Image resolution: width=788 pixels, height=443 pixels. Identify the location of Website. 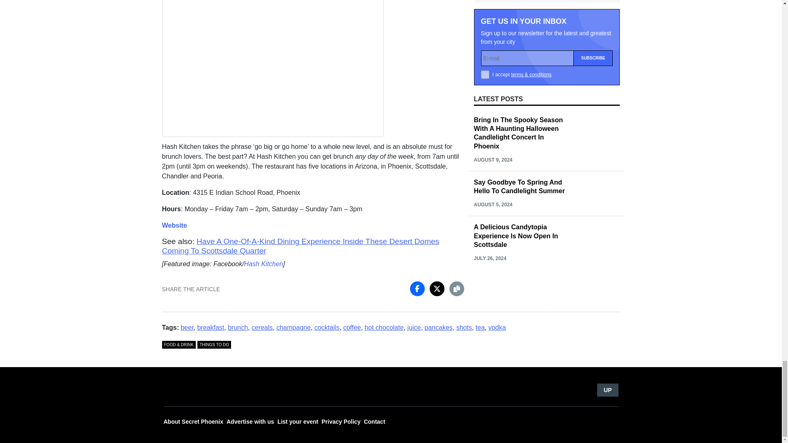
(174, 226).